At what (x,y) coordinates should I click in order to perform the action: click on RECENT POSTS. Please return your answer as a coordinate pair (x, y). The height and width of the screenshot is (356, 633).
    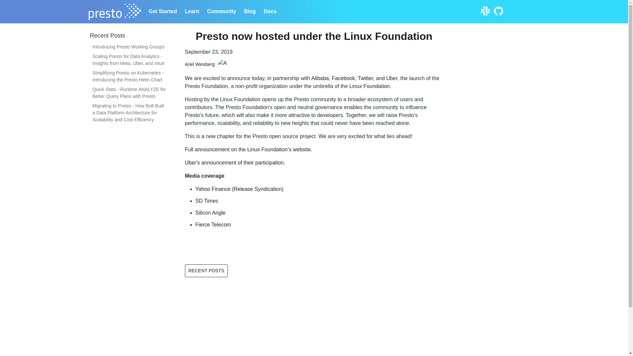
    Looking at the image, I should click on (206, 271).